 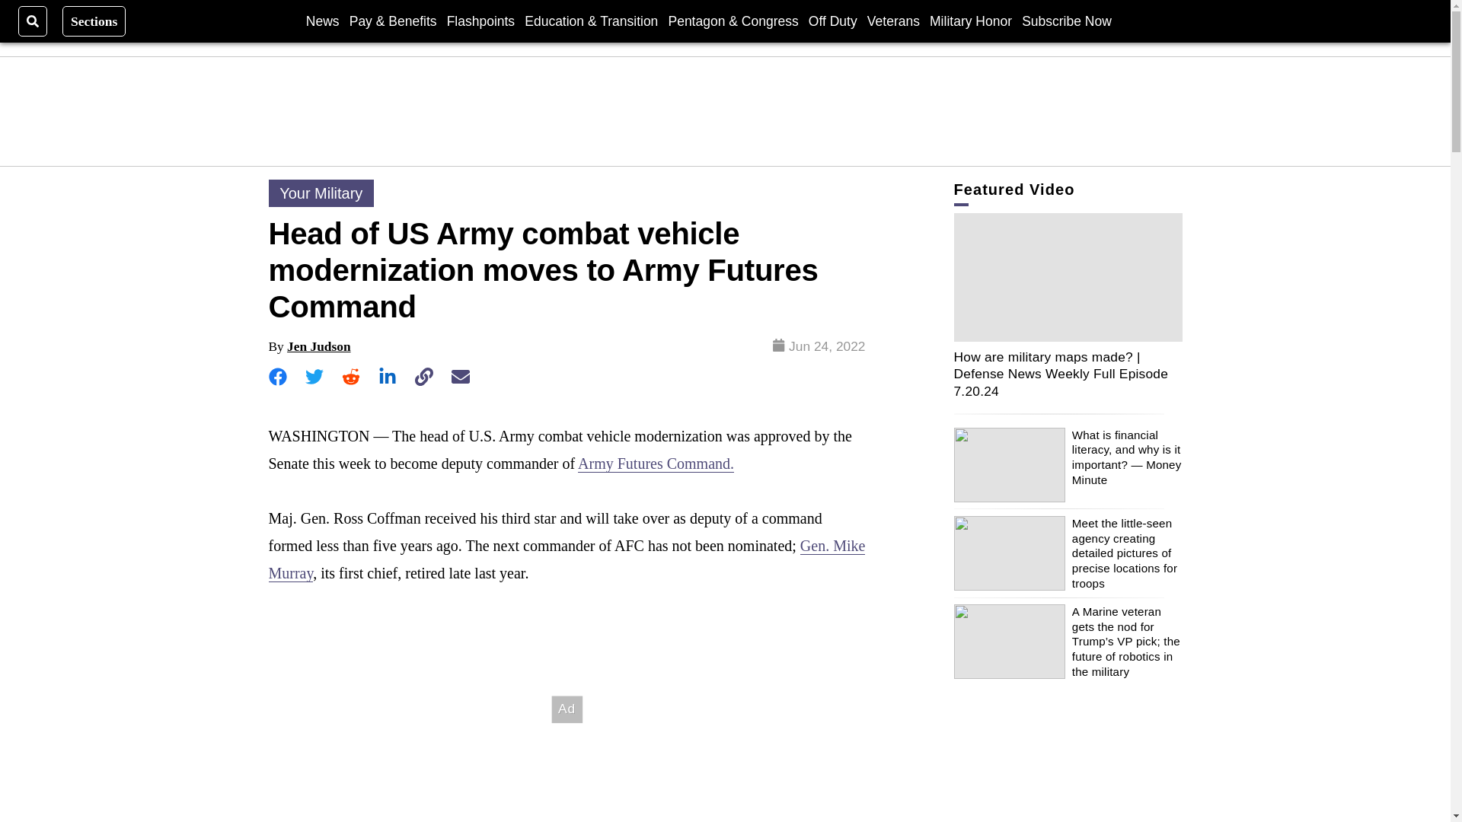 What do you see at coordinates (970, 21) in the screenshot?
I see `Military Honor` at bounding box center [970, 21].